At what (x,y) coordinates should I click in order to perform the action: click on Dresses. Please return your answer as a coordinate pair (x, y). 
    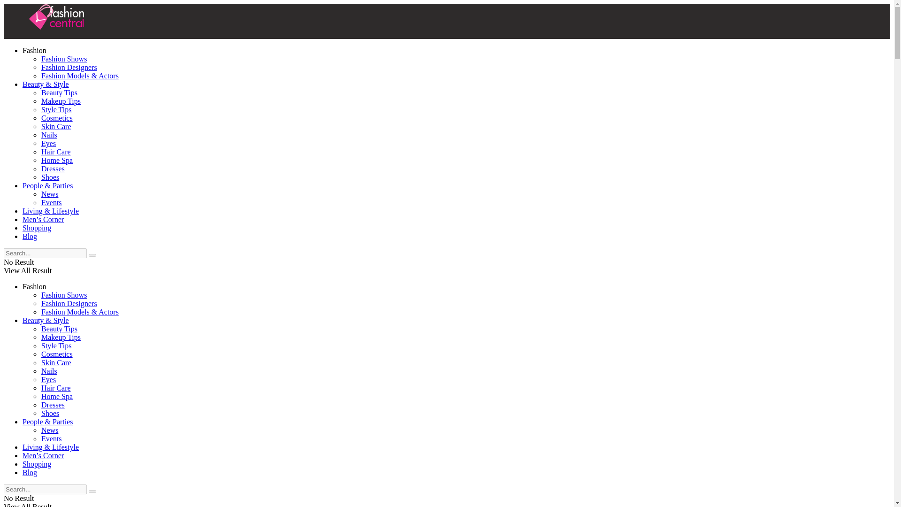
    Looking at the image, I should click on (53, 169).